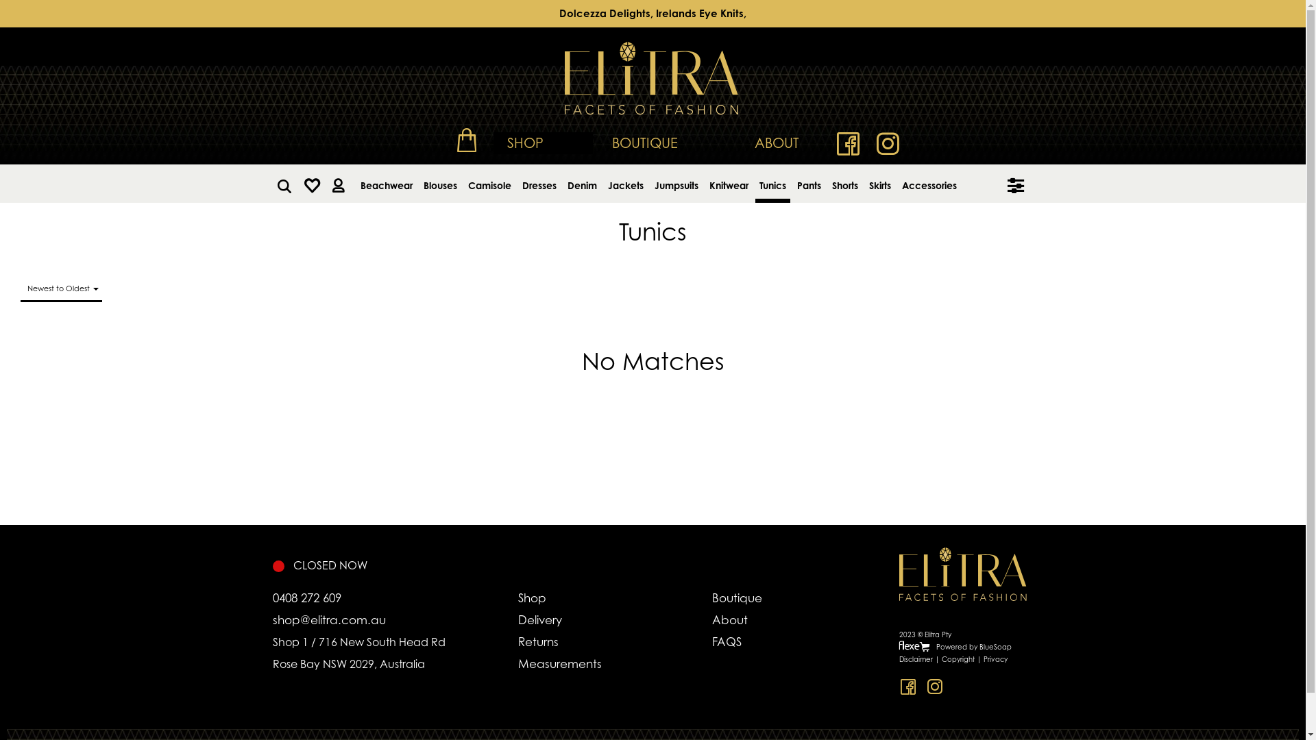 The image size is (1316, 740). I want to click on Sitemap, so click(966, 702).